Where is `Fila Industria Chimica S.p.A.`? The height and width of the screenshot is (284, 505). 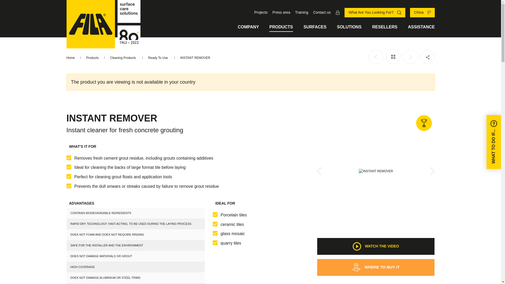
Fila Industria Chimica S.p.A. is located at coordinates (103, 24).